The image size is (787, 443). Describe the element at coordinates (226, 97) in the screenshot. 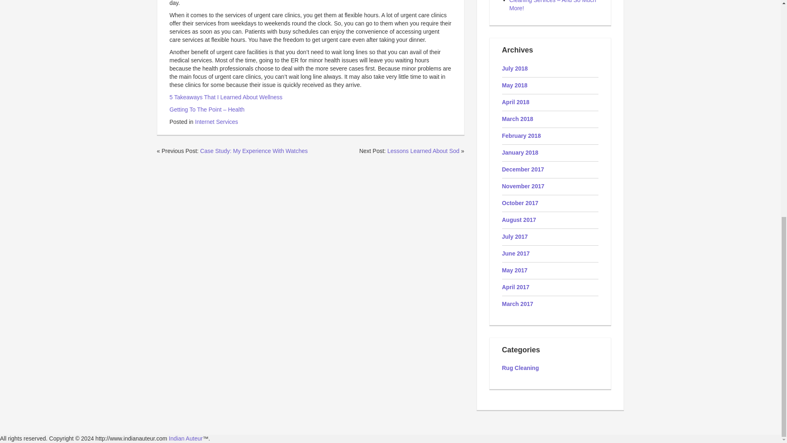

I see `5 Takeaways That I Learned About Wellness` at that location.